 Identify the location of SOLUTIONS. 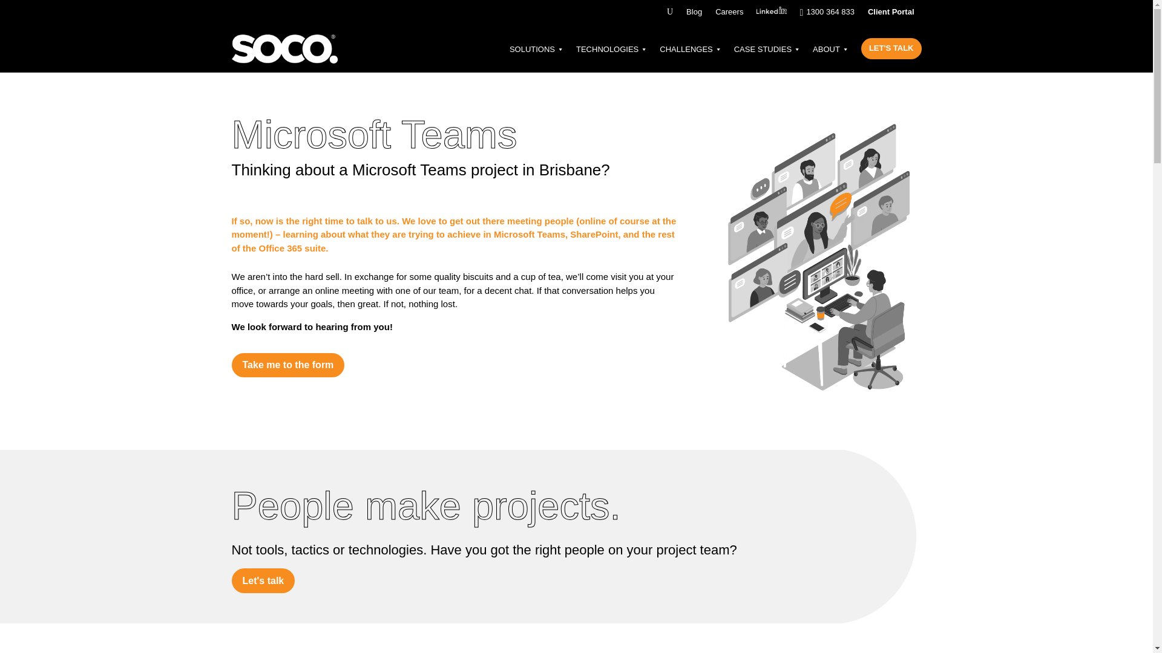
(536, 50).